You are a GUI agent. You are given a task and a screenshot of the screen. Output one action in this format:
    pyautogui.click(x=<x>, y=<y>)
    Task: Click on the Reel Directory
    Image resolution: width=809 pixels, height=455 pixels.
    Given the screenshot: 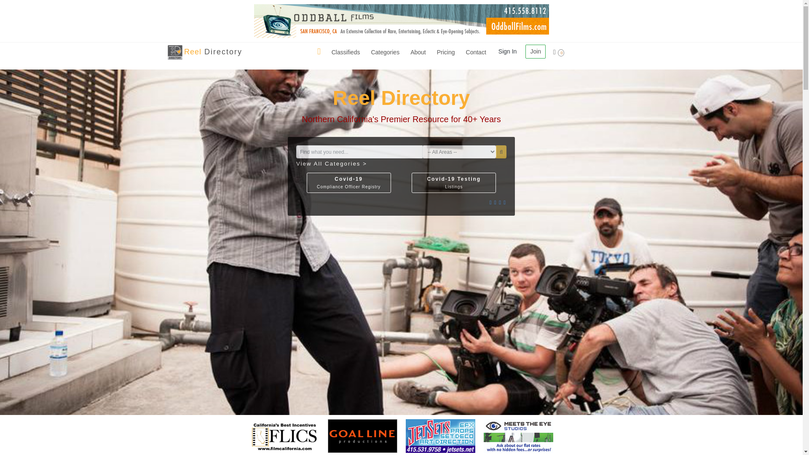 What is the action you would take?
    pyautogui.click(x=418, y=52)
    